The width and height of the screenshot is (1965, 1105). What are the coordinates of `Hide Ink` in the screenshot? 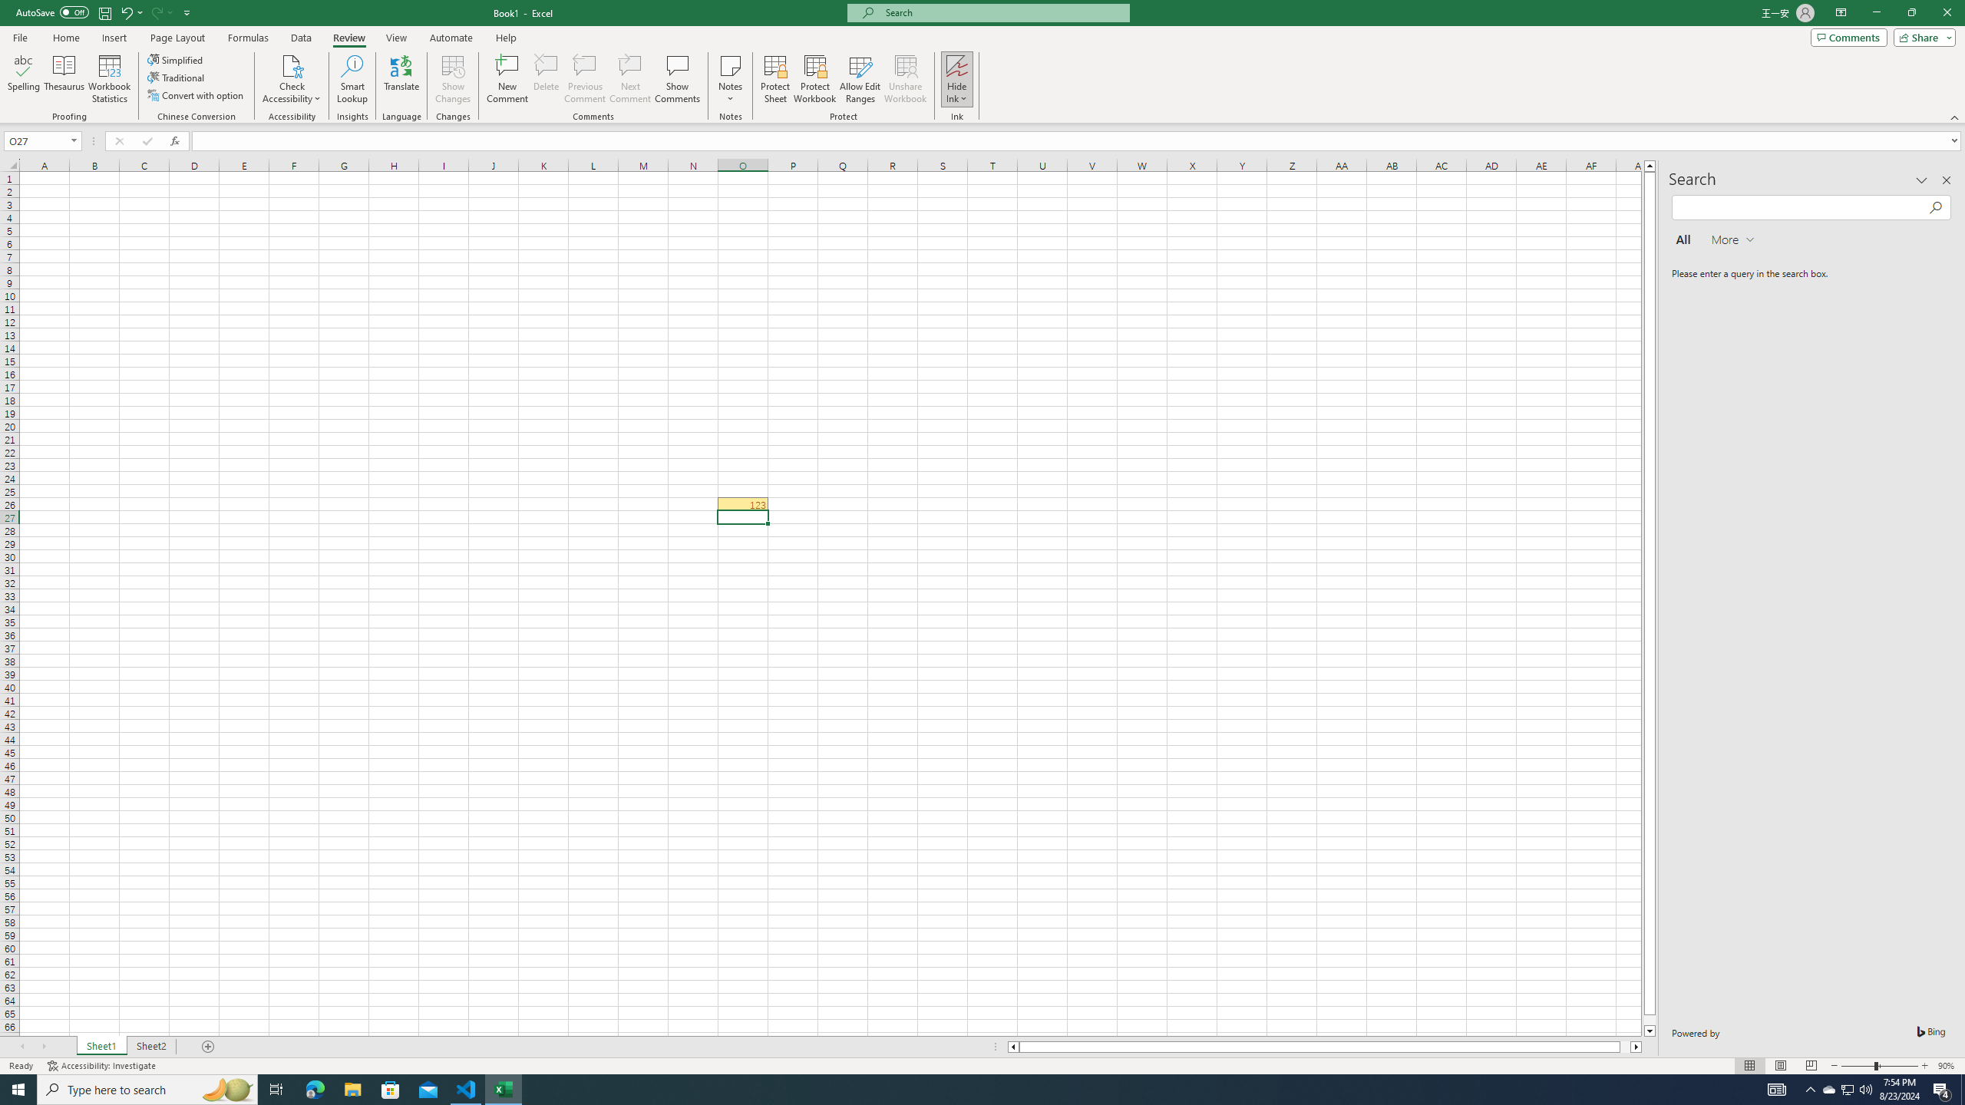 It's located at (956, 79).